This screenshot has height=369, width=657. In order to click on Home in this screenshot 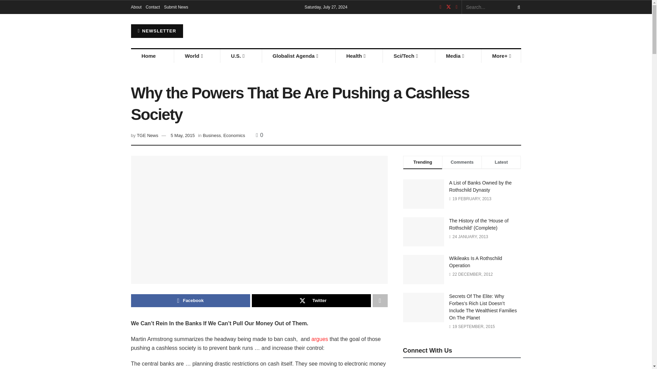, I will do `click(149, 56)`.